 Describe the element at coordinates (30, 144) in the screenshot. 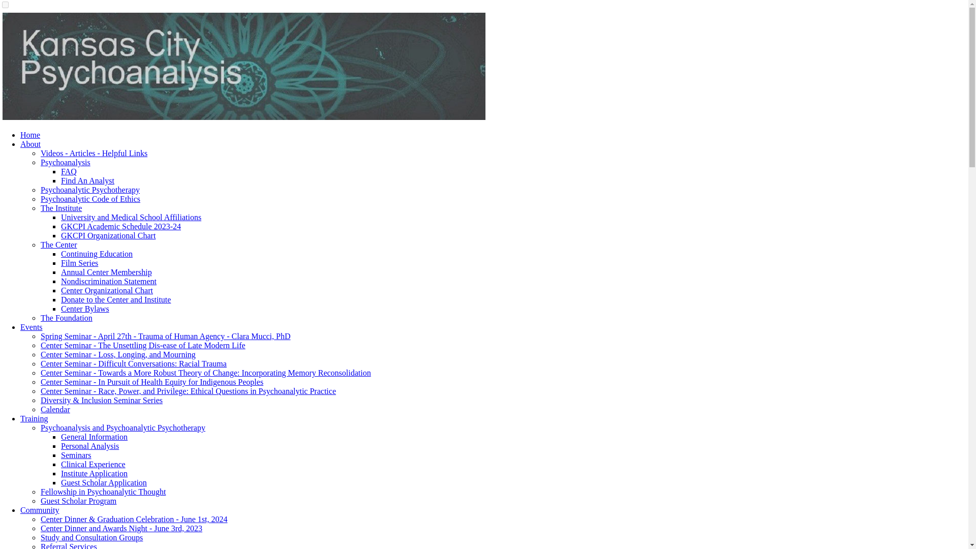

I see `About` at that location.